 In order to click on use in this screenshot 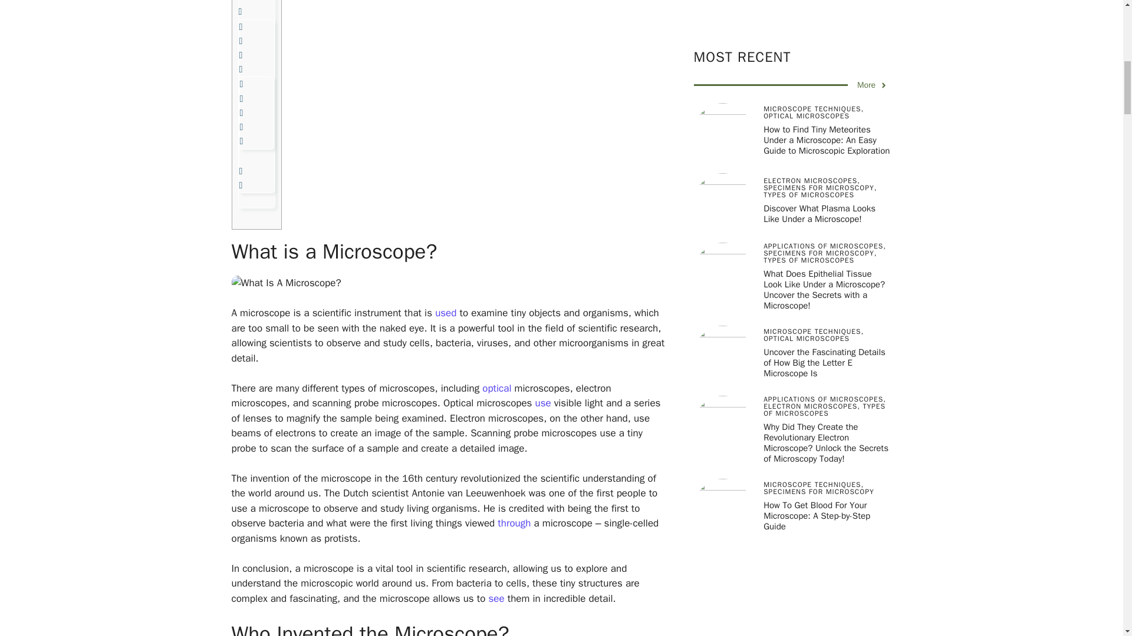, I will do `click(544, 403)`.